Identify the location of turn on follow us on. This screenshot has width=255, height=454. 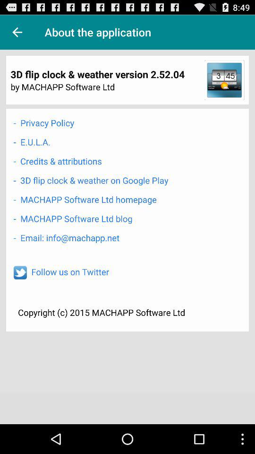
(70, 271).